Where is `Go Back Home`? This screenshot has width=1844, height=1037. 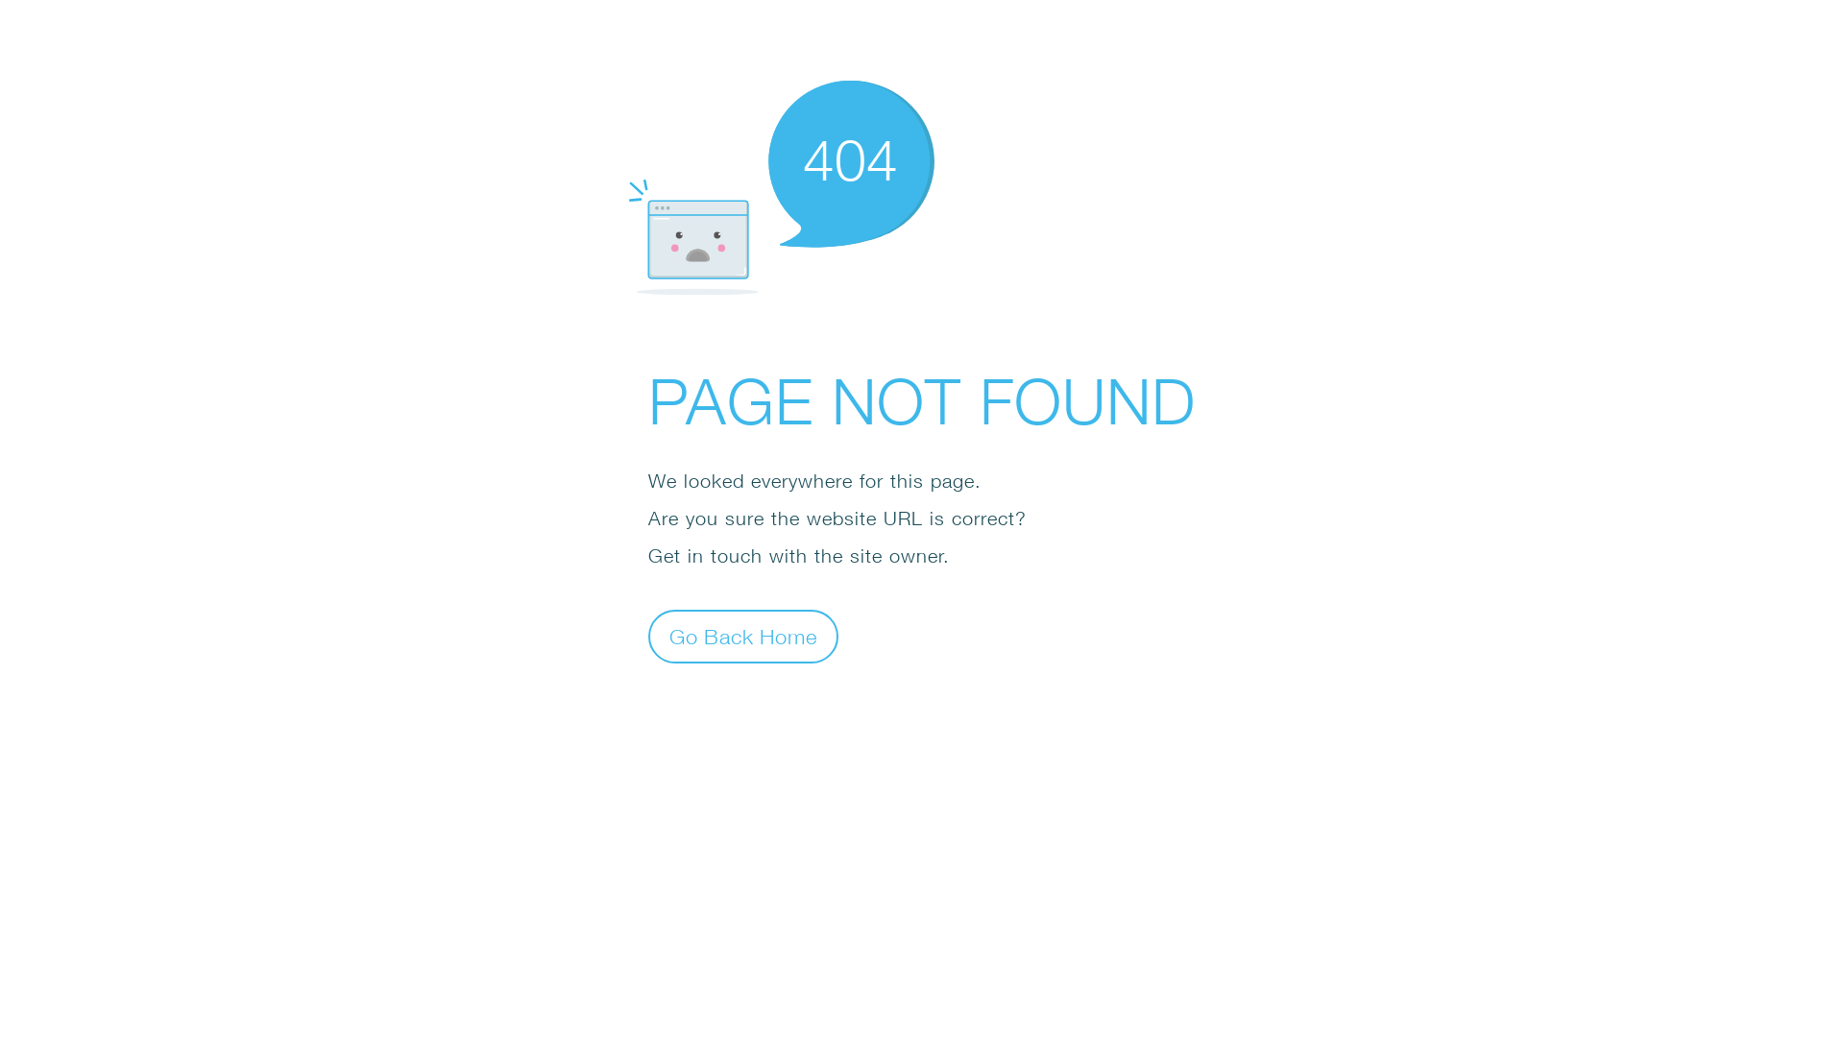 Go Back Home is located at coordinates (743, 636).